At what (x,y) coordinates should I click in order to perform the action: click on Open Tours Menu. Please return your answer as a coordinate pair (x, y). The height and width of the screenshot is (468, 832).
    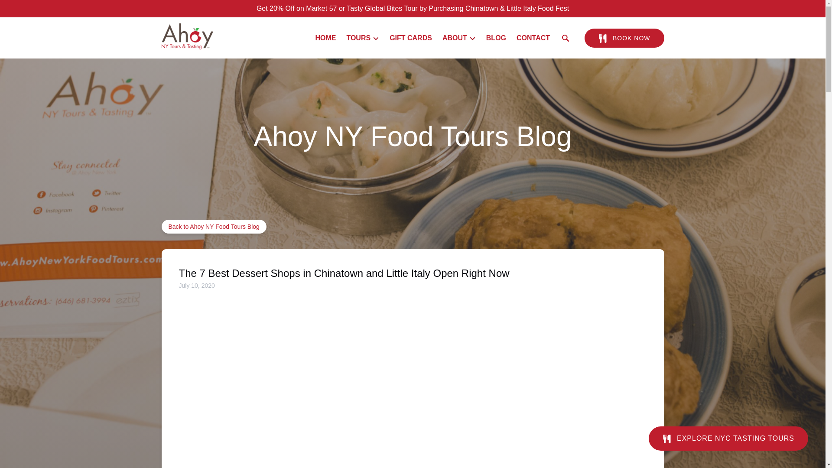
    Looking at the image, I should click on (365, 36).